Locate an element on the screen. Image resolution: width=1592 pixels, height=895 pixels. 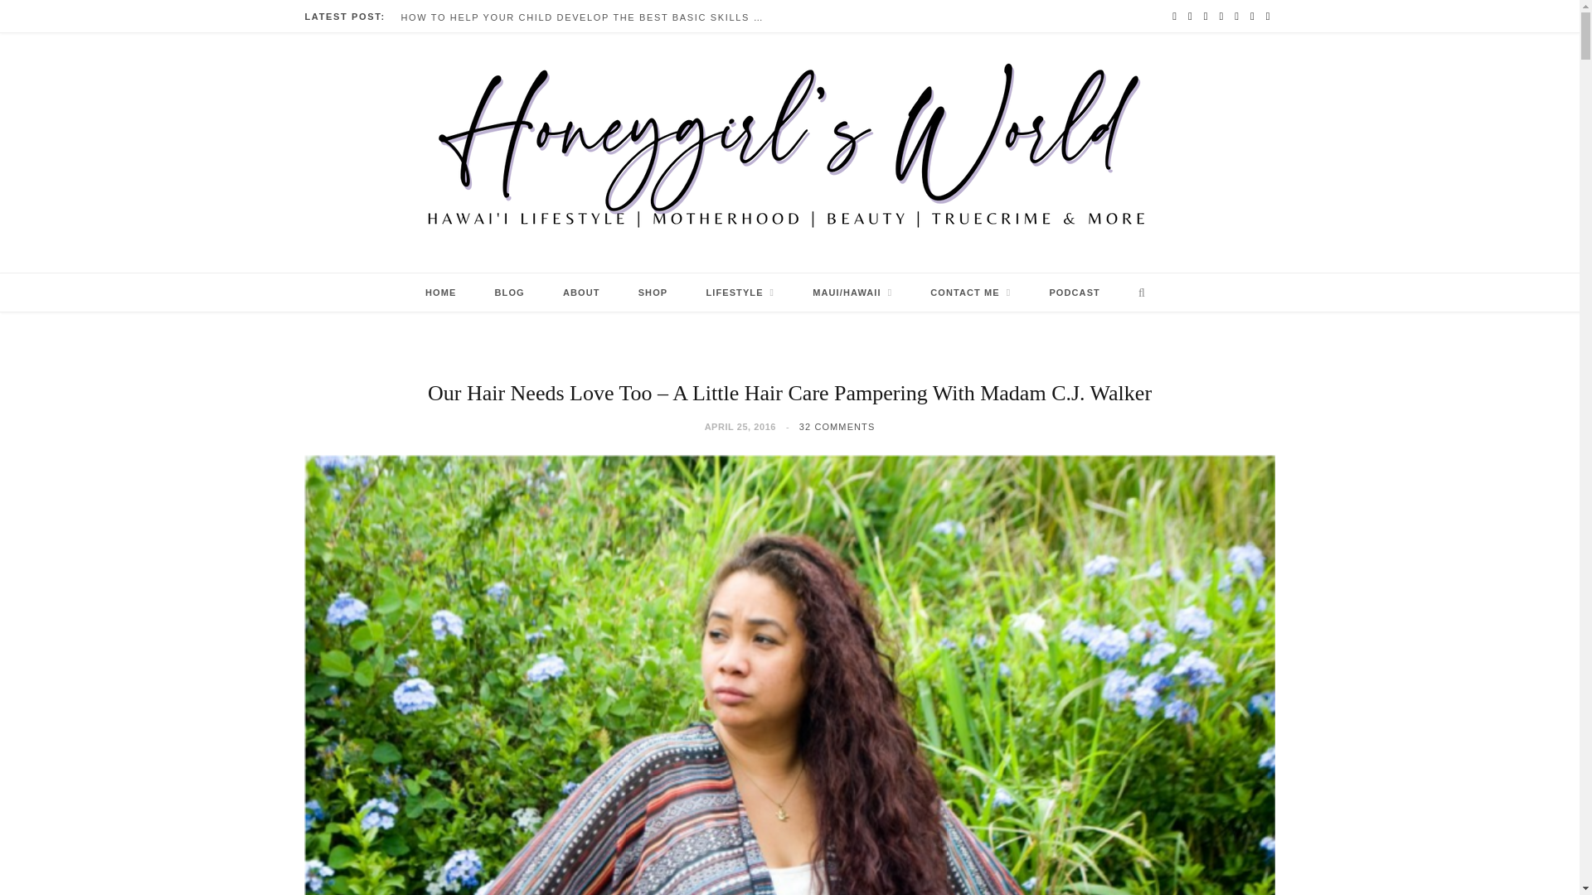
ABOUT is located at coordinates (581, 292).